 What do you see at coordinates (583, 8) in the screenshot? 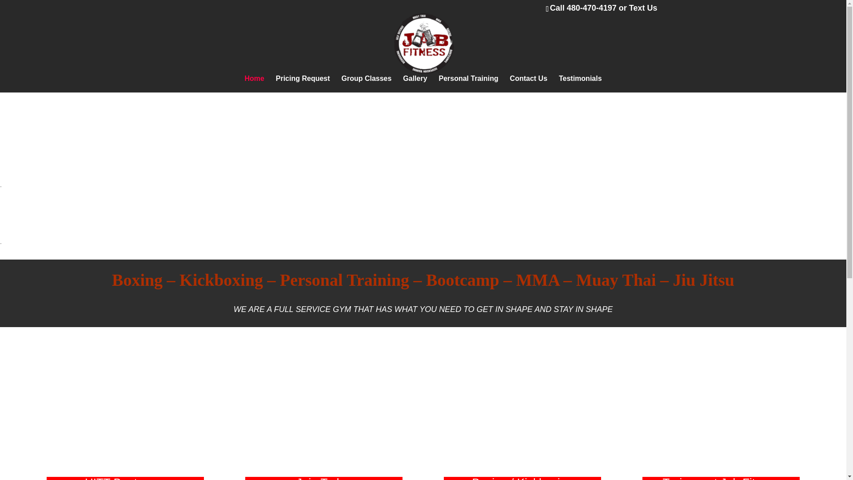
I see `Call 480-470-4197` at bounding box center [583, 8].